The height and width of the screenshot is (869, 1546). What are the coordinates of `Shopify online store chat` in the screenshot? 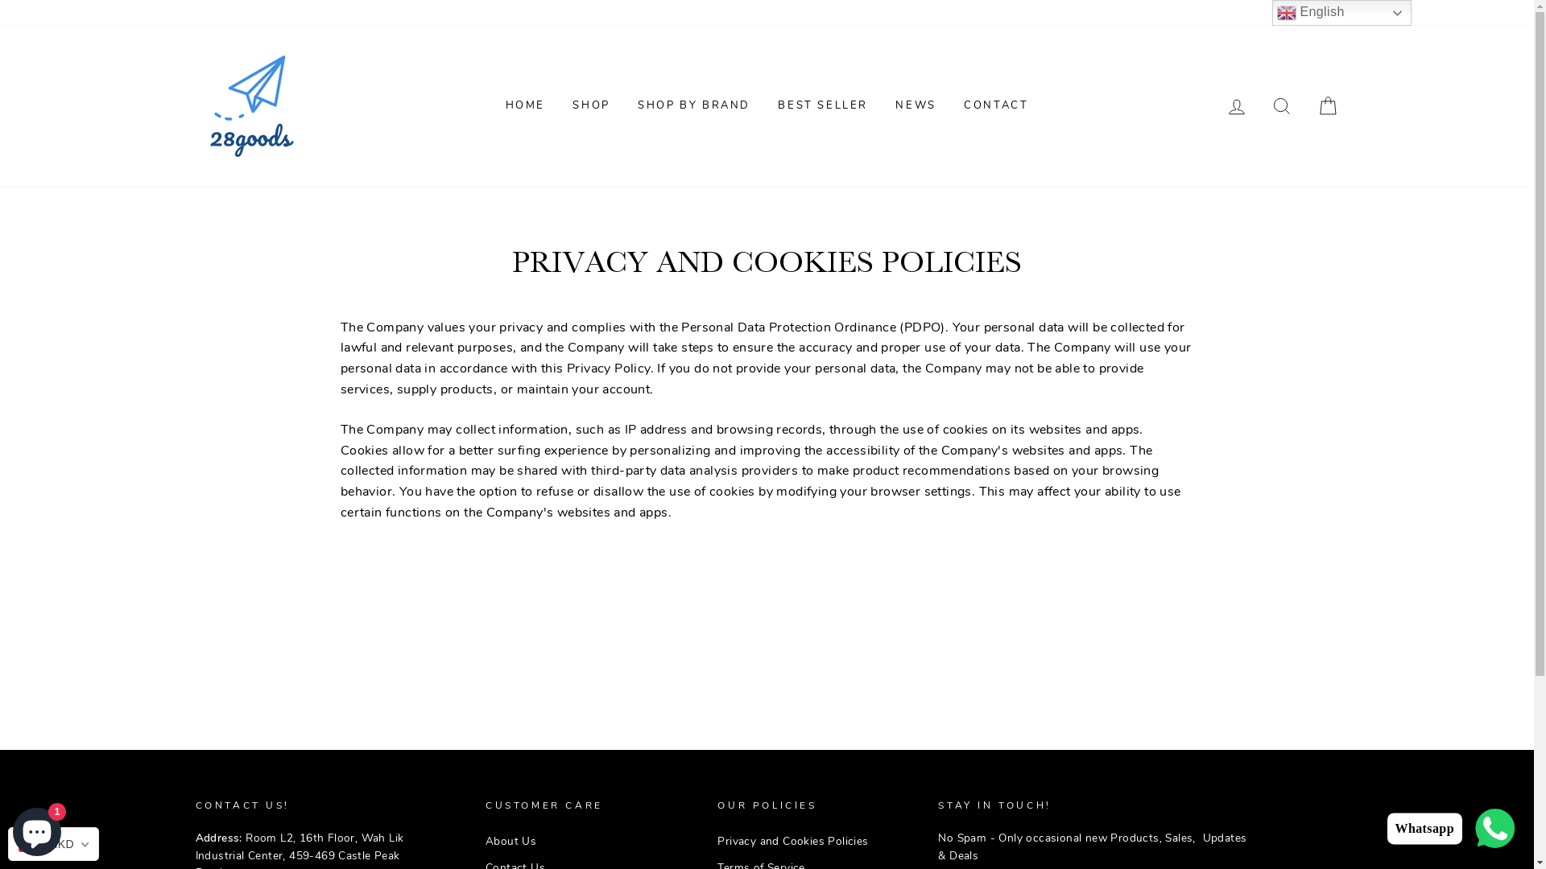 It's located at (37, 829).